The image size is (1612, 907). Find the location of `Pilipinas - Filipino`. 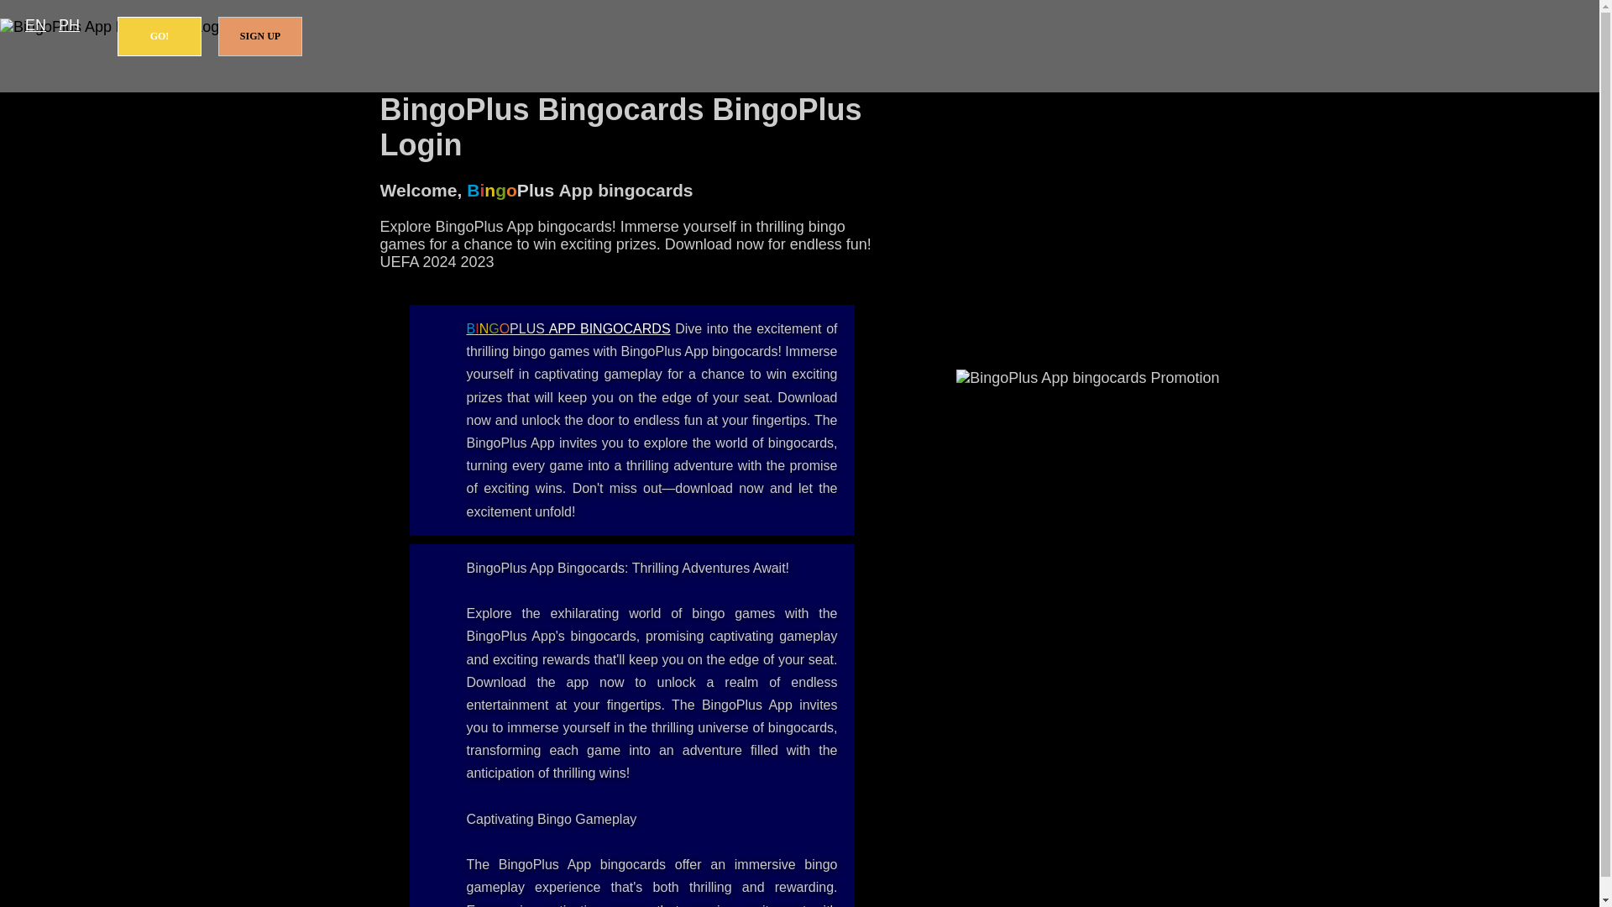

Pilipinas - Filipino is located at coordinates (69, 25).